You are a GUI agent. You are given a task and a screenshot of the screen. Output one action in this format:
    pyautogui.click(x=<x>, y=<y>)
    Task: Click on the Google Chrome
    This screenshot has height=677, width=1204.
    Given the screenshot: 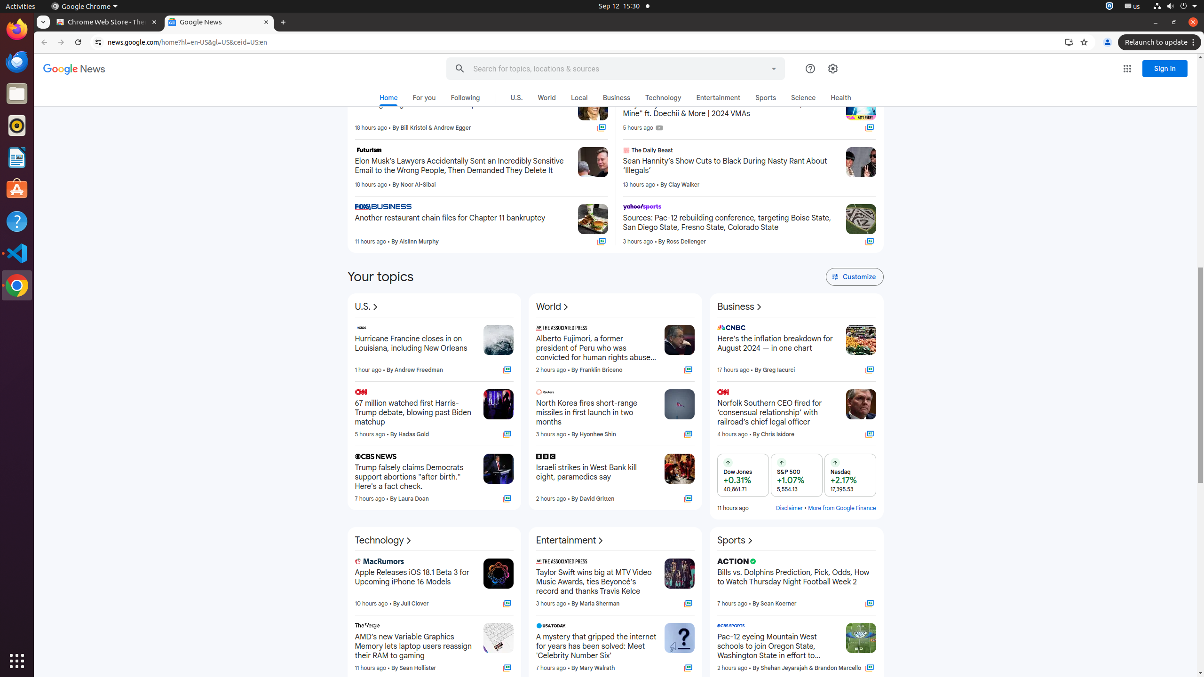 What is the action you would take?
    pyautogui.click(x=17, y=285)
    